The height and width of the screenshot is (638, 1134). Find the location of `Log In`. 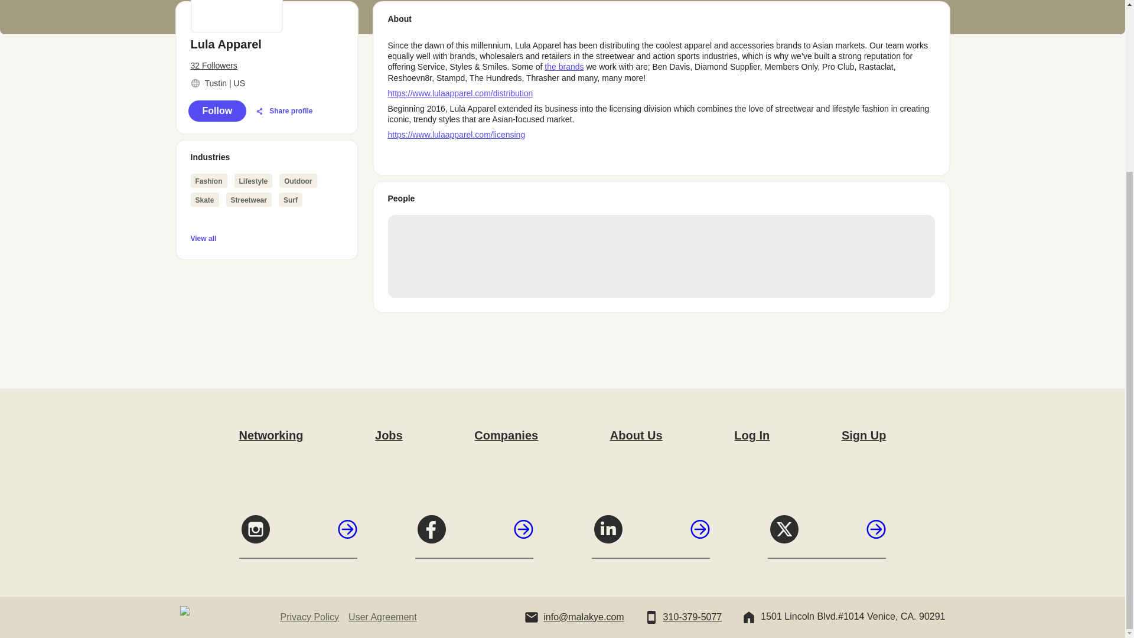

Log In is located at coordinates (751, 435).